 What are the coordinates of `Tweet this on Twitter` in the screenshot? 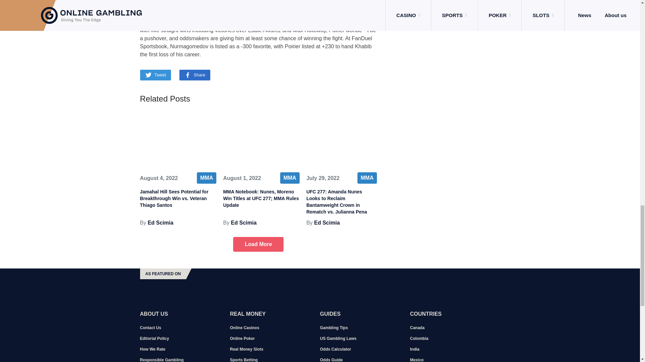 It's located at (155, 75).